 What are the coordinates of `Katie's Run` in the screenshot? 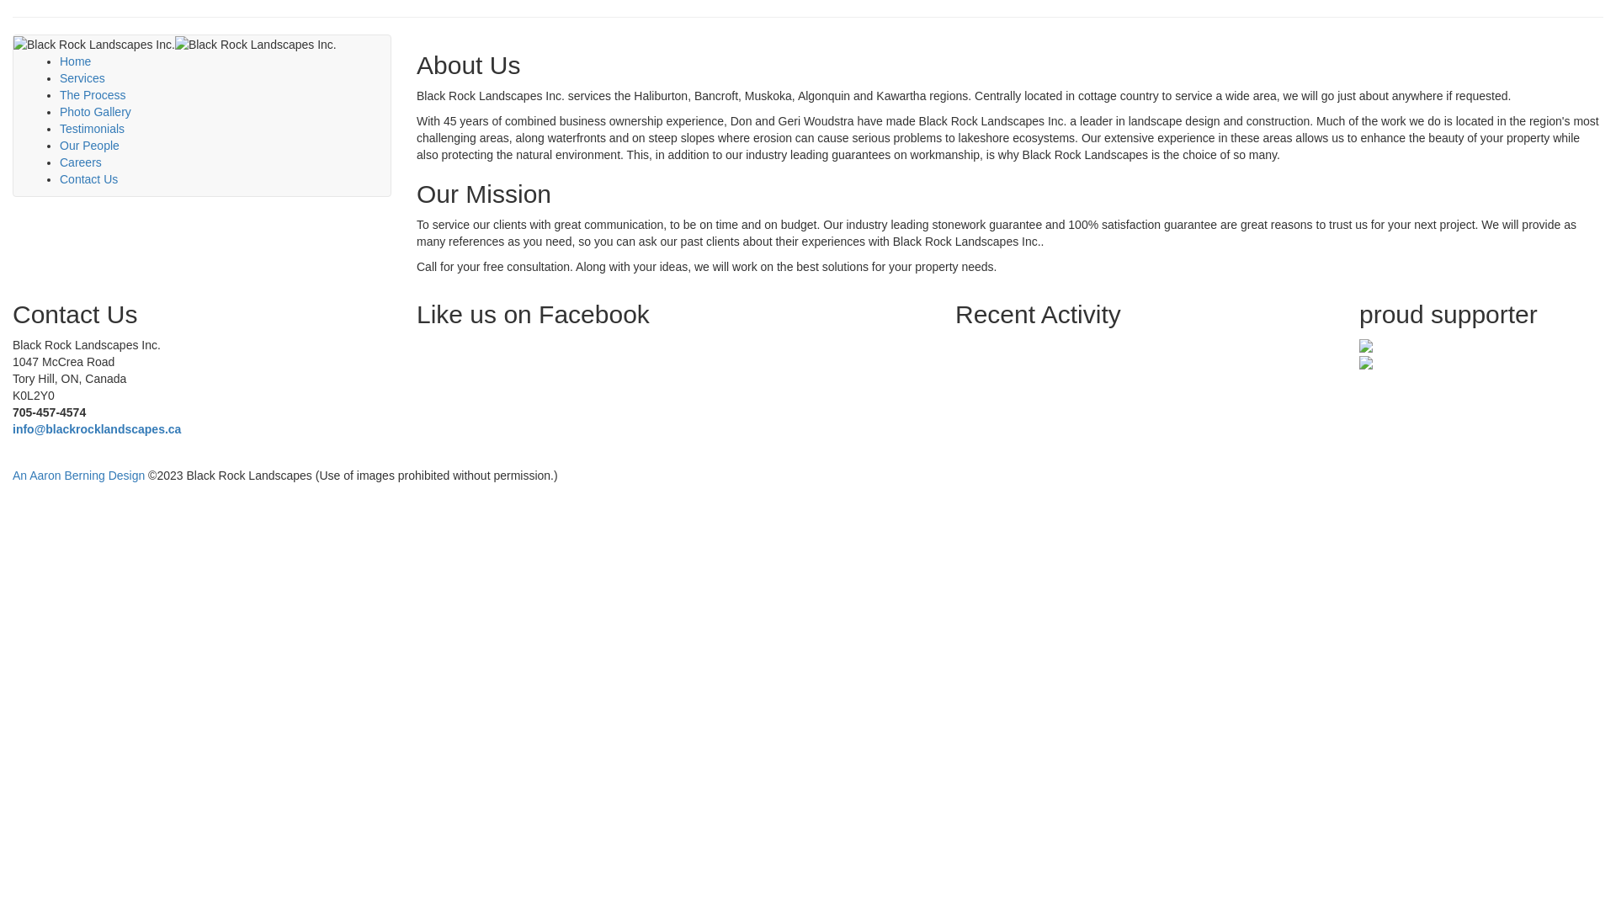 It's located at (1366, 345).